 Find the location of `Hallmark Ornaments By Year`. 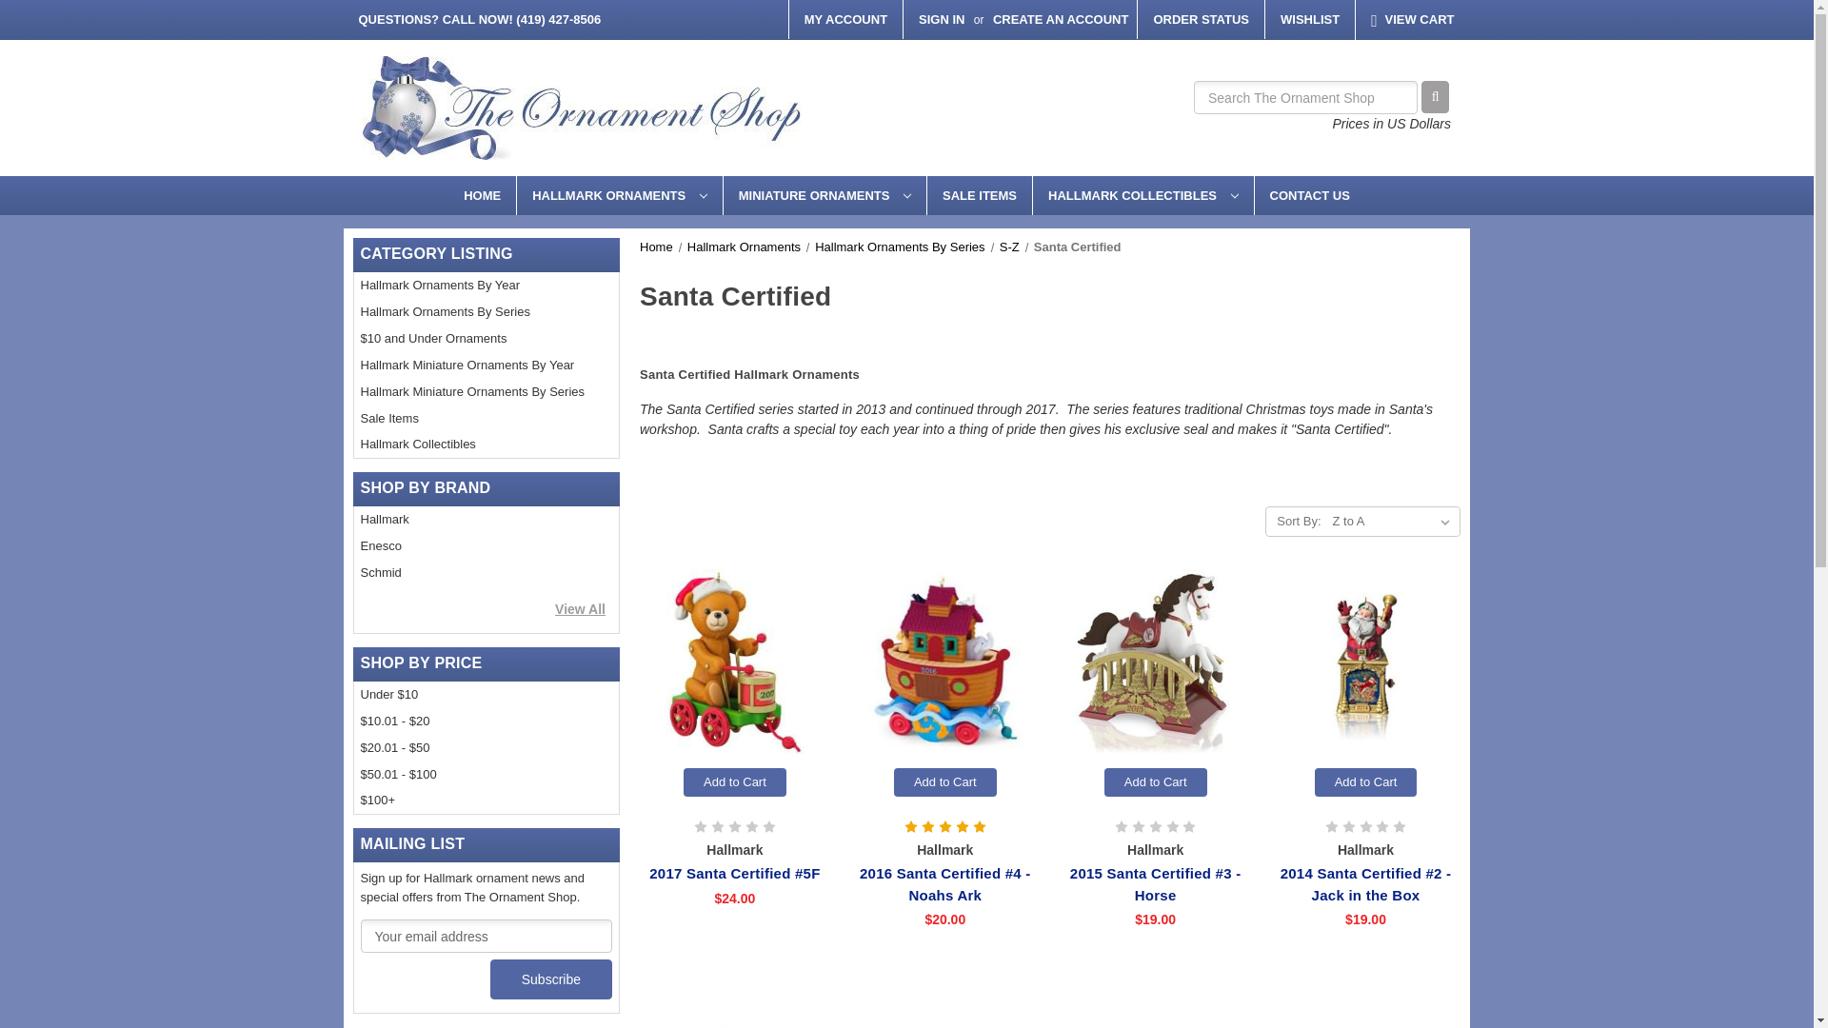

Hallmark Ornaments By Year is located at coordinates (487, 286).